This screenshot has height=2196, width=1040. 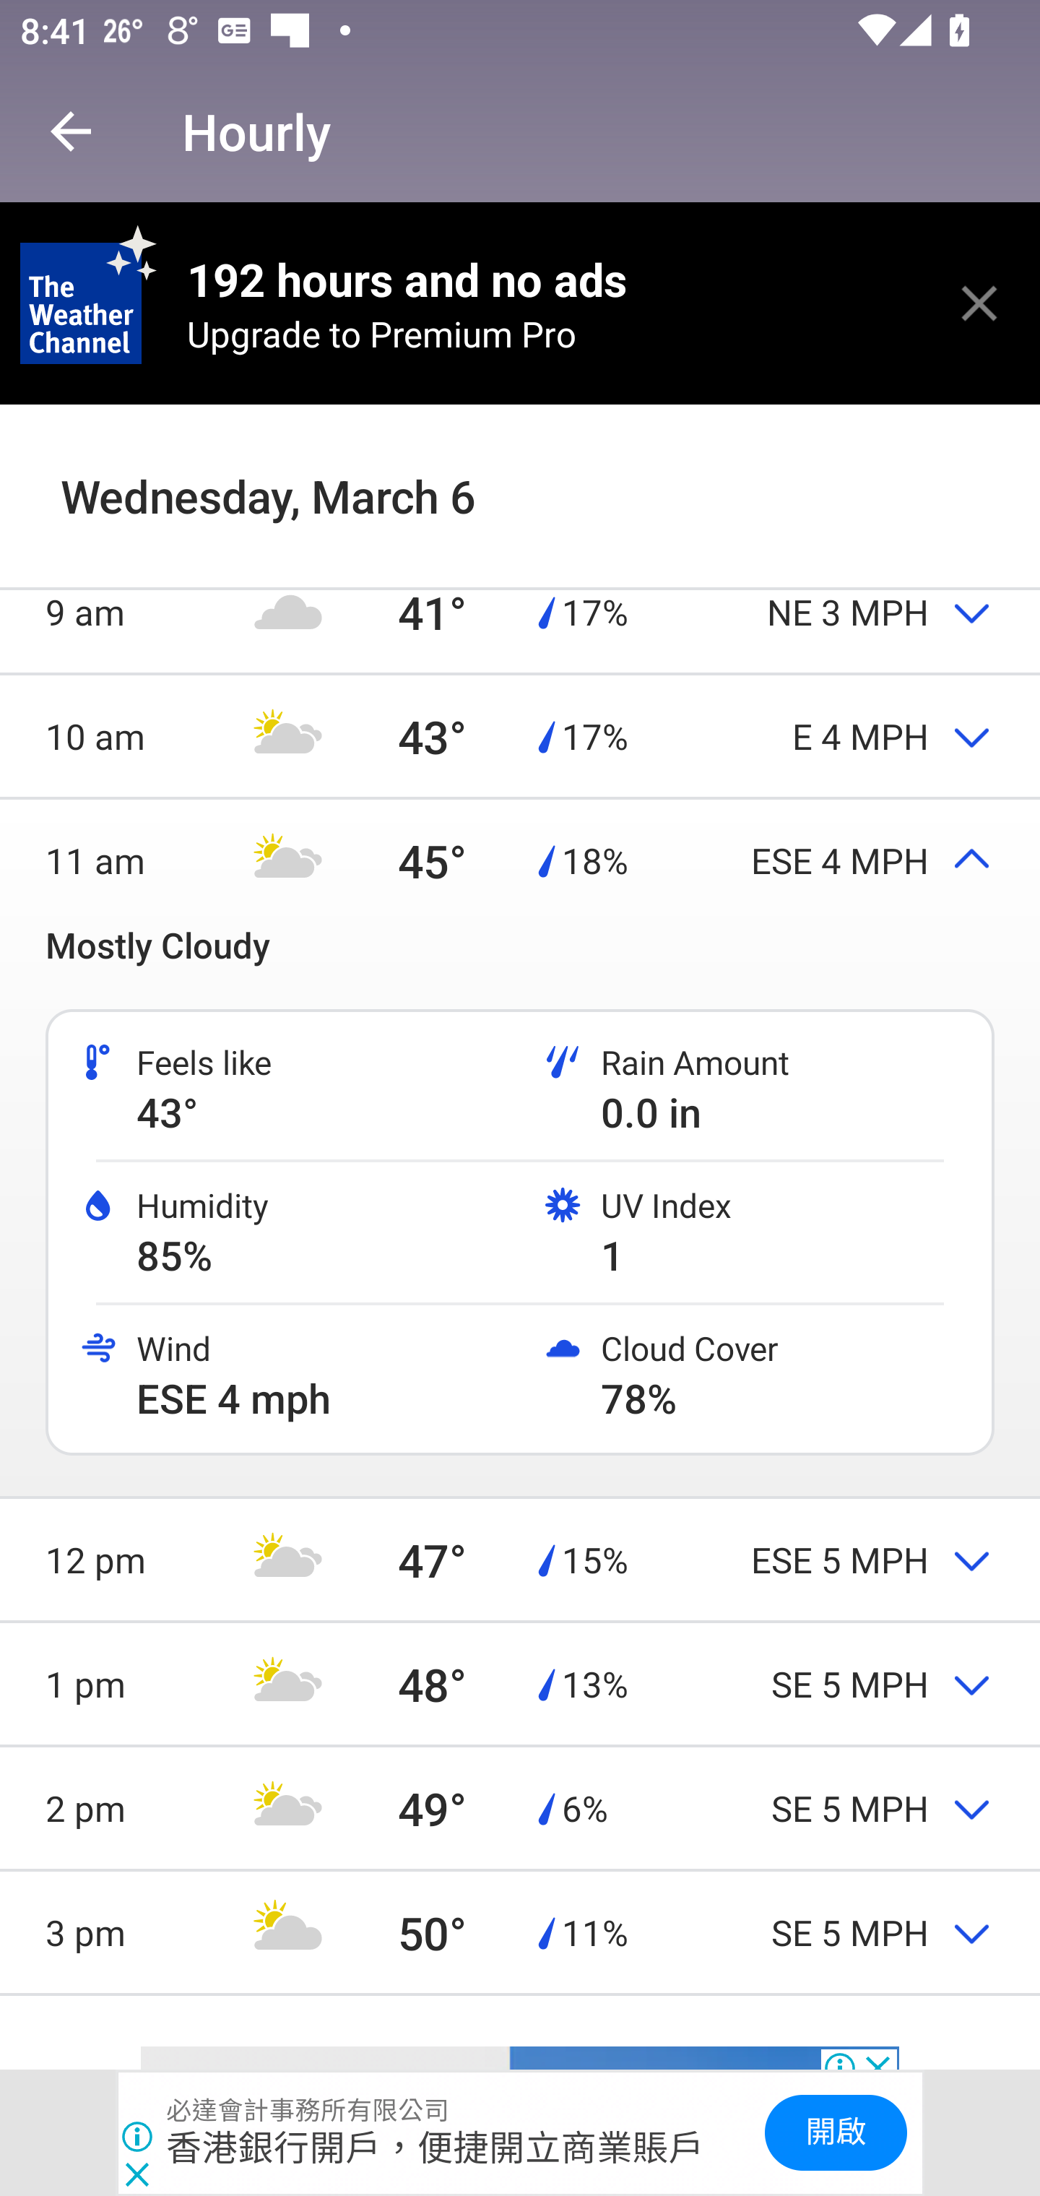 I want to click on 8 am 40° 18% NNE 4 MPH, so click(x=520, y=487).